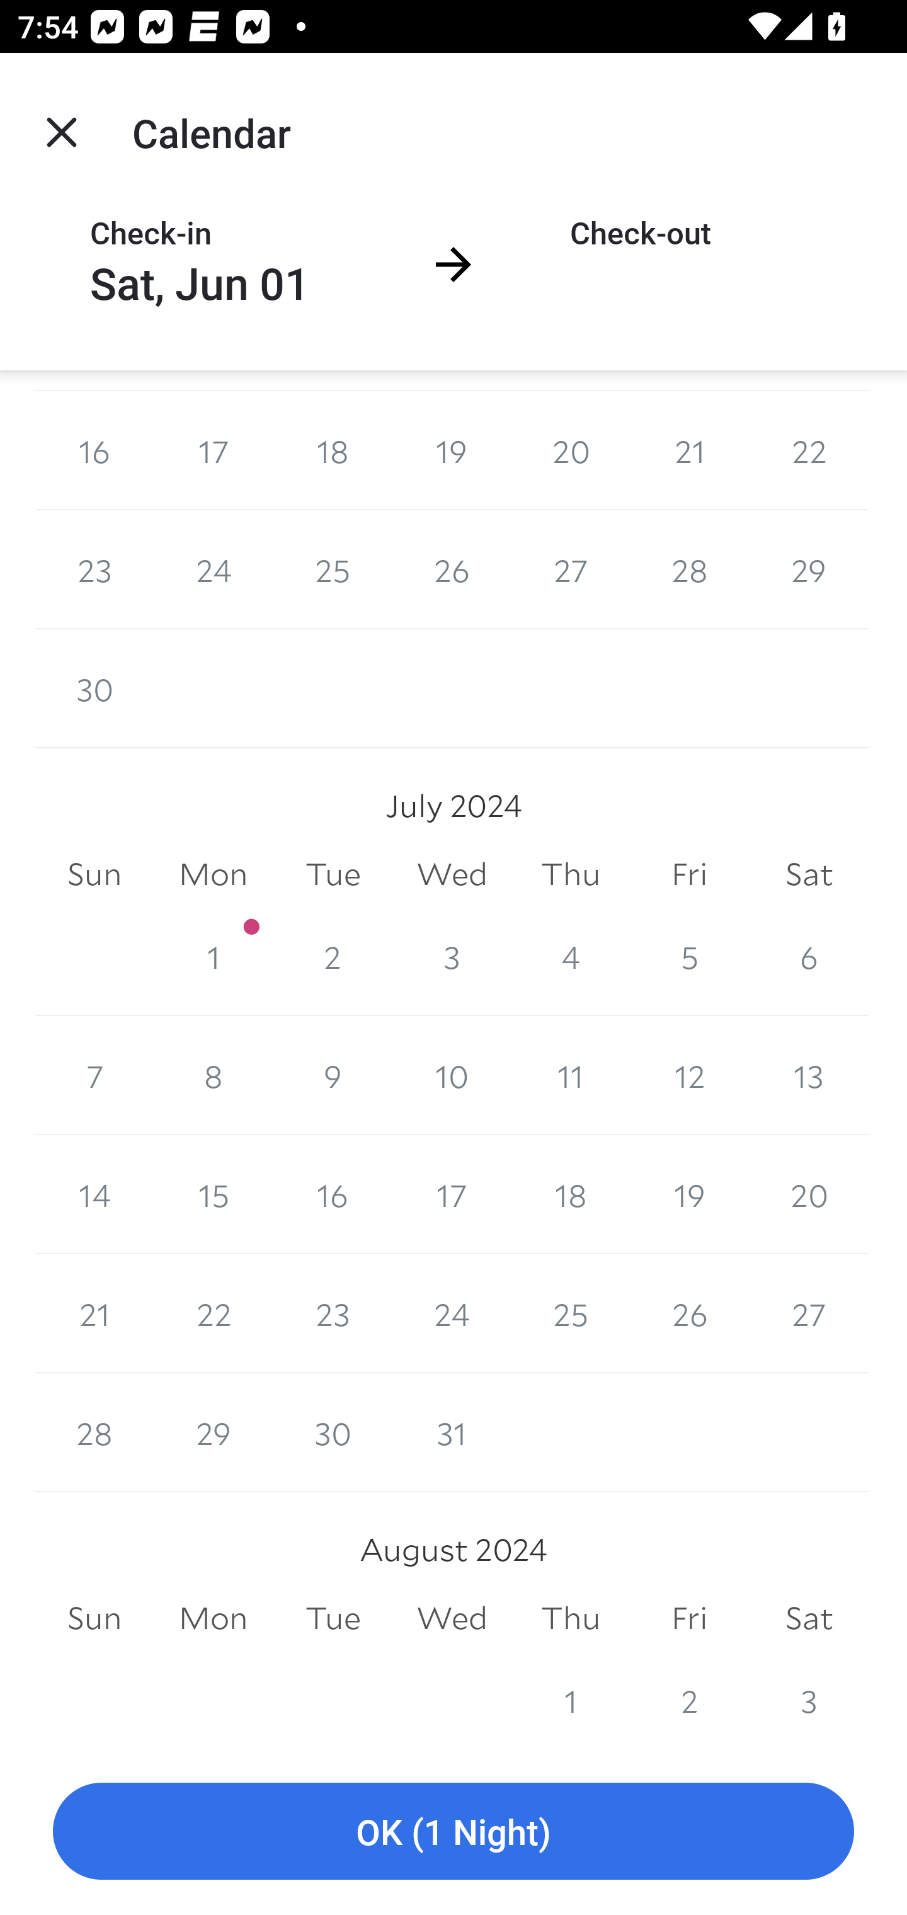 This screenshot has height=1915, width=907. What do you see at coordinates (809, 1076) in the screenshot?
I see `13 13 July 2024` at bounding box center [809, 1076].